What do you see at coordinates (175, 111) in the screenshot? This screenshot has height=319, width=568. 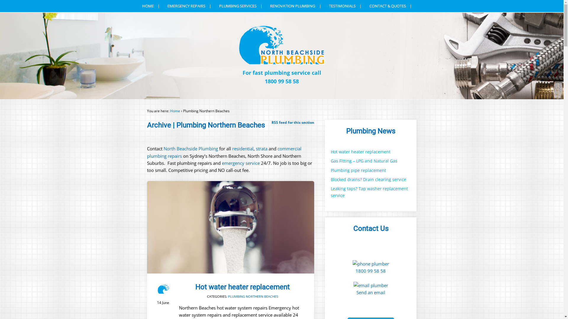 I see `Home` at bounding box center [175, 111].